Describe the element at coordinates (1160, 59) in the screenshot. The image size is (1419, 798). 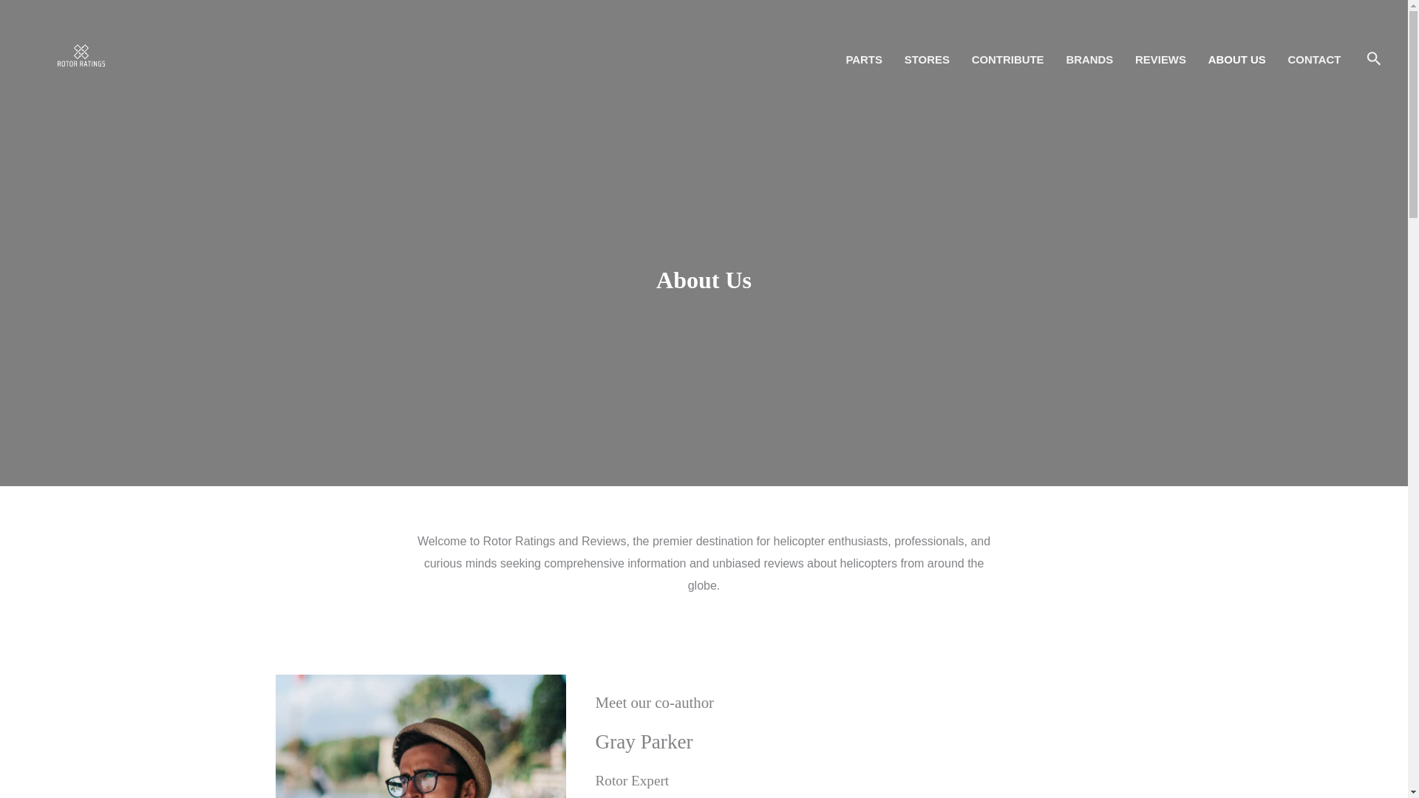
I see `REVIEWS` at that location.